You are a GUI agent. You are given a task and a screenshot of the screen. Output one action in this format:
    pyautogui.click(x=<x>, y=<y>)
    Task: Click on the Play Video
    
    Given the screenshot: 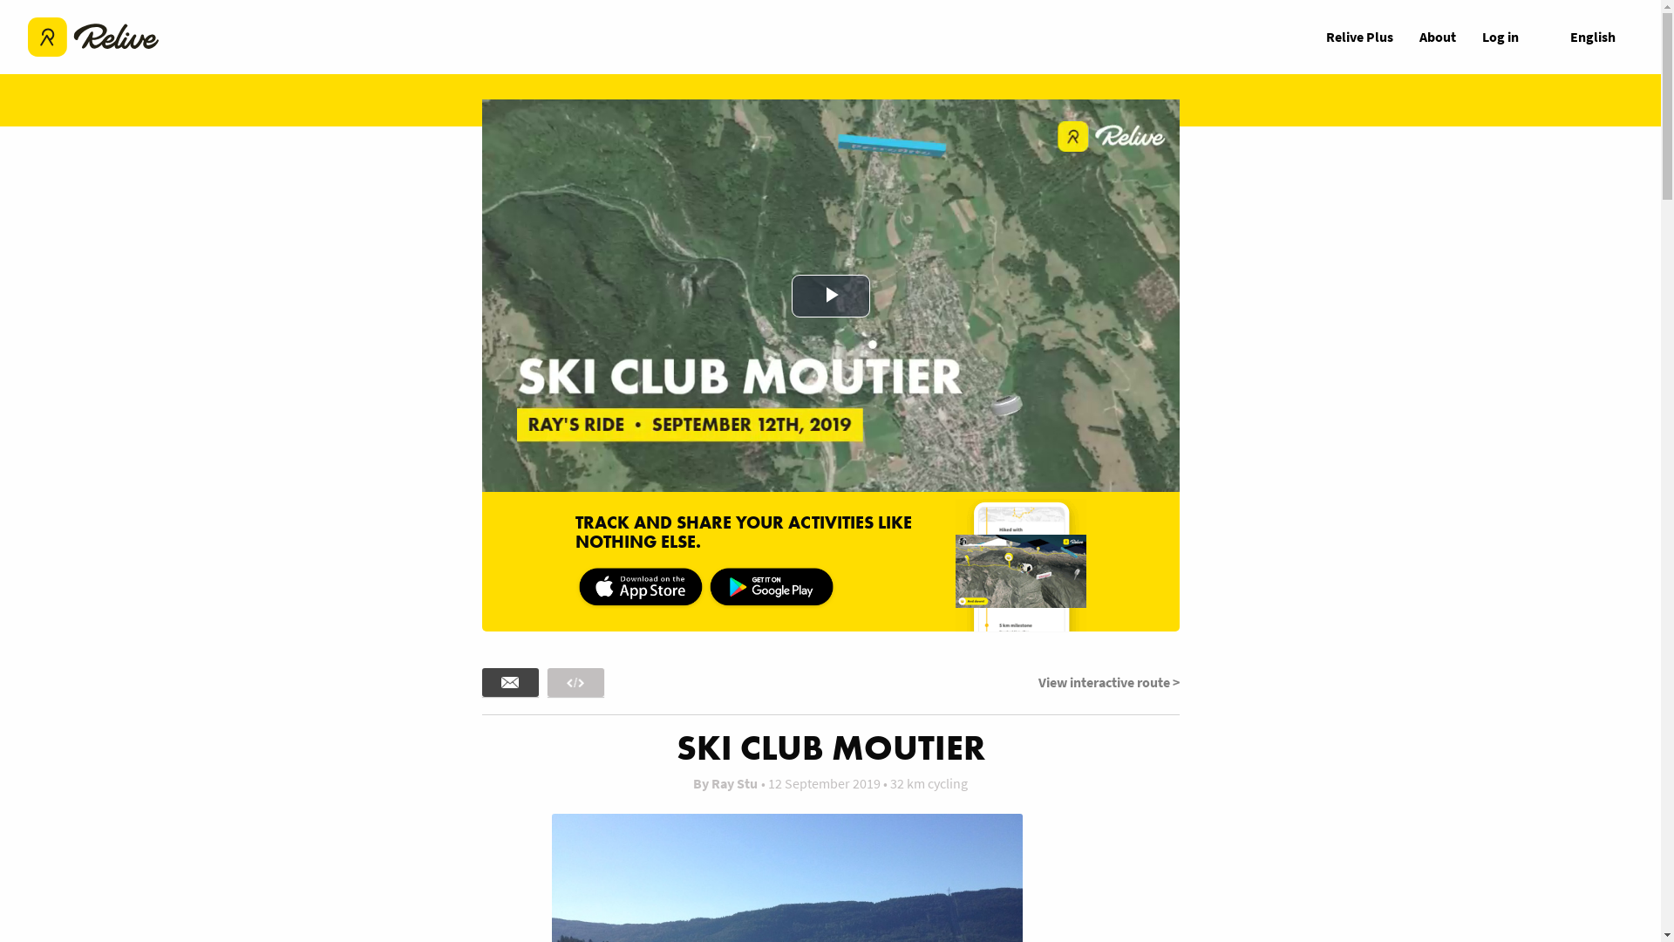 What is the action you would take?
    pyautogui.click(x=831, y=297)
    